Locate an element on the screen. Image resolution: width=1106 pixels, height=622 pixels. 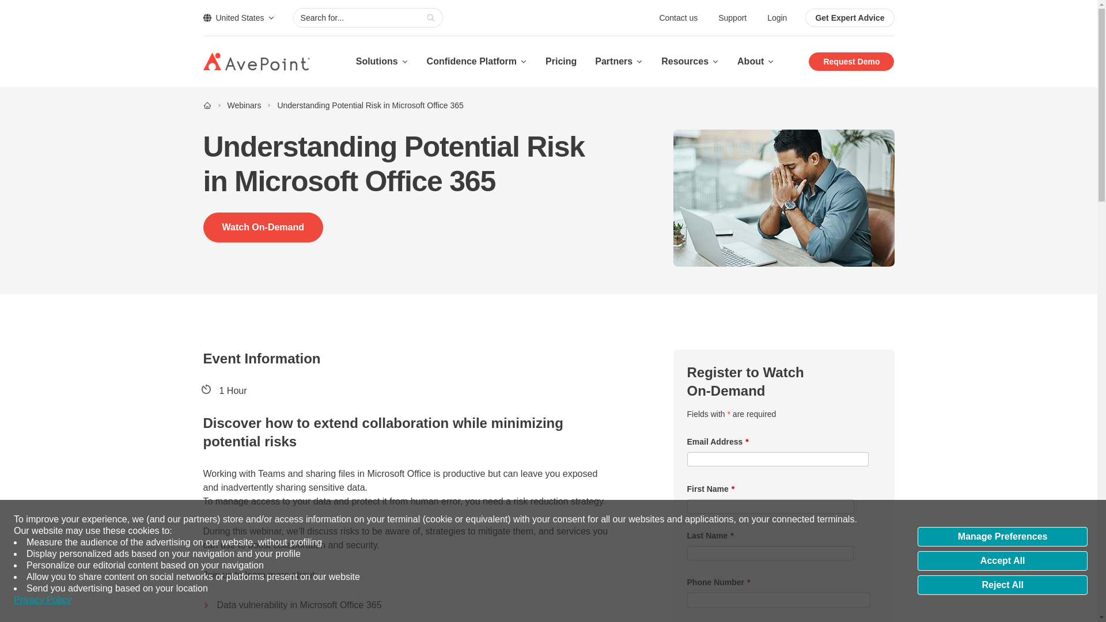
Manage Preferences is located at coordinates (1002, 537).